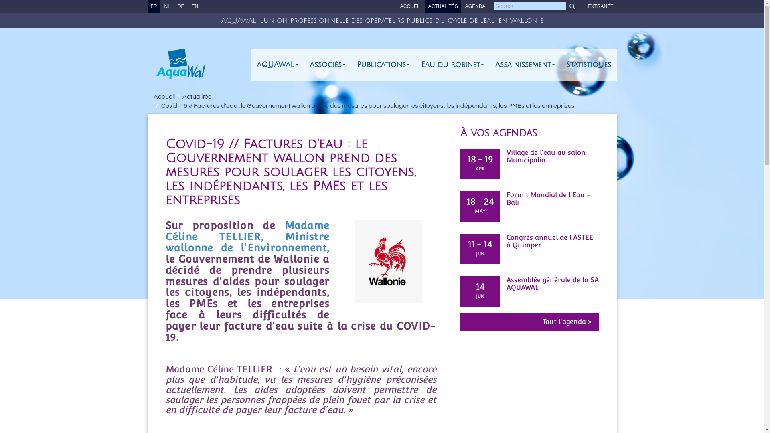 The height and width of the screenshot is (433, 770). What do you see at coordinates (480, 201) in the screenshot?
I see `18-24` at bounding box center [480, 201].